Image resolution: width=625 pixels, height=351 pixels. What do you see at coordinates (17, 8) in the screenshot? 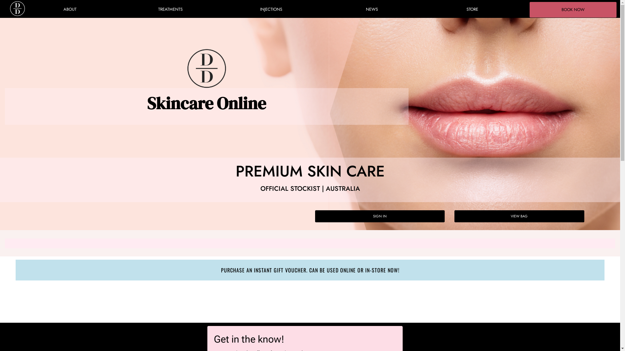
I see `WELCOME` at bounding box center [17, 8].